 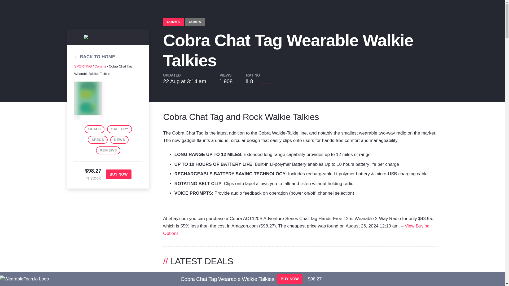 I want to click on View Buying Options, so click(x=296, y=230).